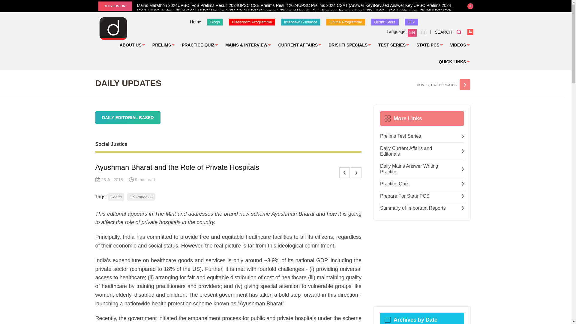 Image resolution: width=576 pixels, height=324 pixels. I want to click on UPSC Prelims 2024 CSAT, so click(172, 10).